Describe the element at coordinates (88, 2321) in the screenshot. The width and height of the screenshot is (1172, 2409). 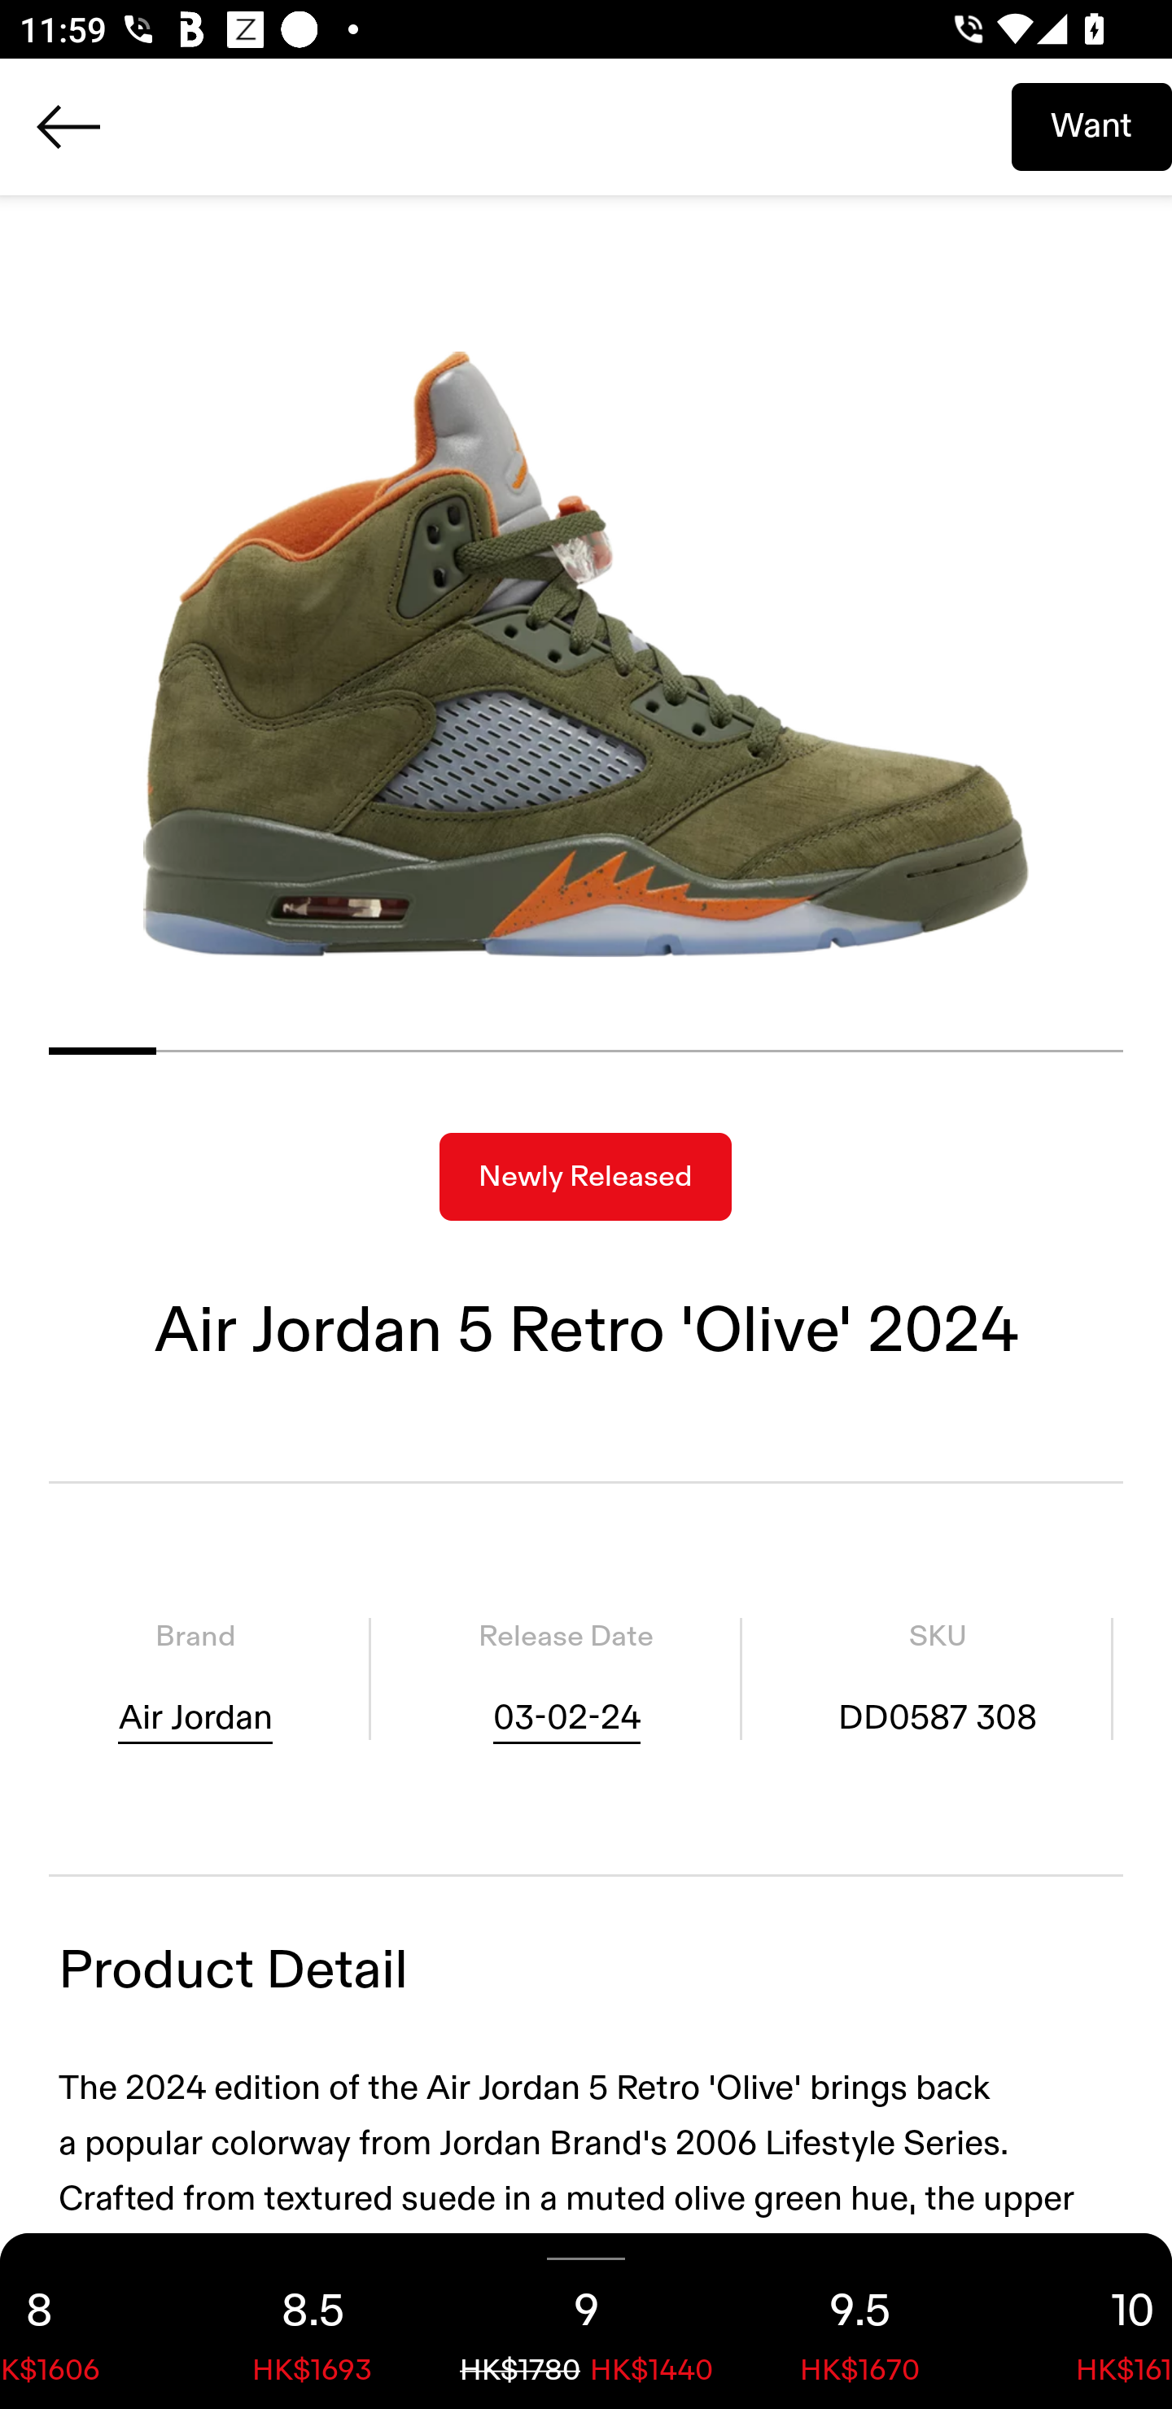
I see `8 HK$1606` at that location.